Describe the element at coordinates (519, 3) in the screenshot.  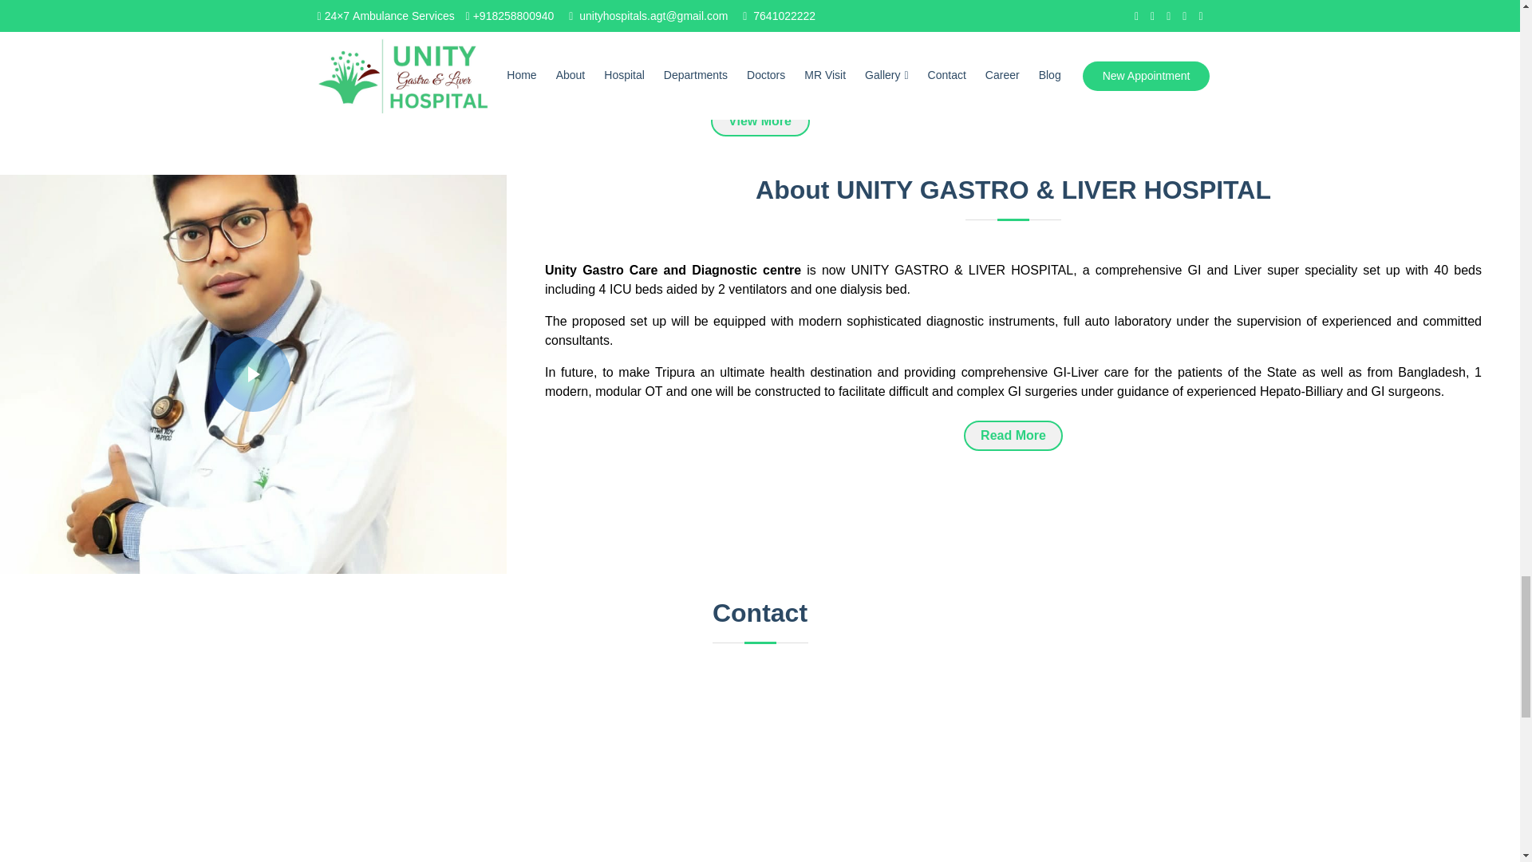
I see `Gallery2` at that location.